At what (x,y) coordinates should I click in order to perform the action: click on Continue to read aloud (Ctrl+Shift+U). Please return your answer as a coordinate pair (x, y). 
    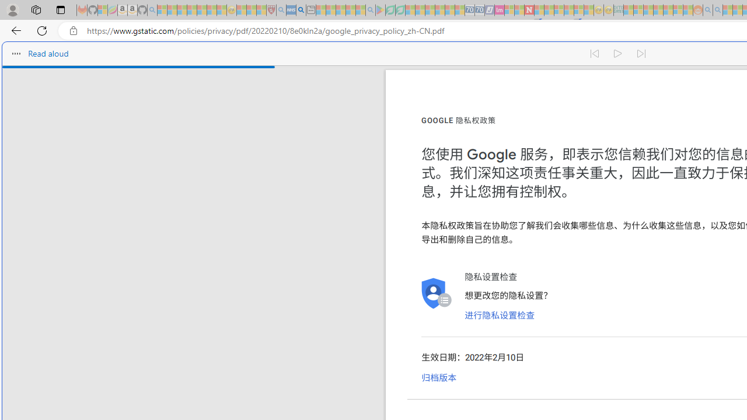
    Looking at the image, I should click on (619, 54).